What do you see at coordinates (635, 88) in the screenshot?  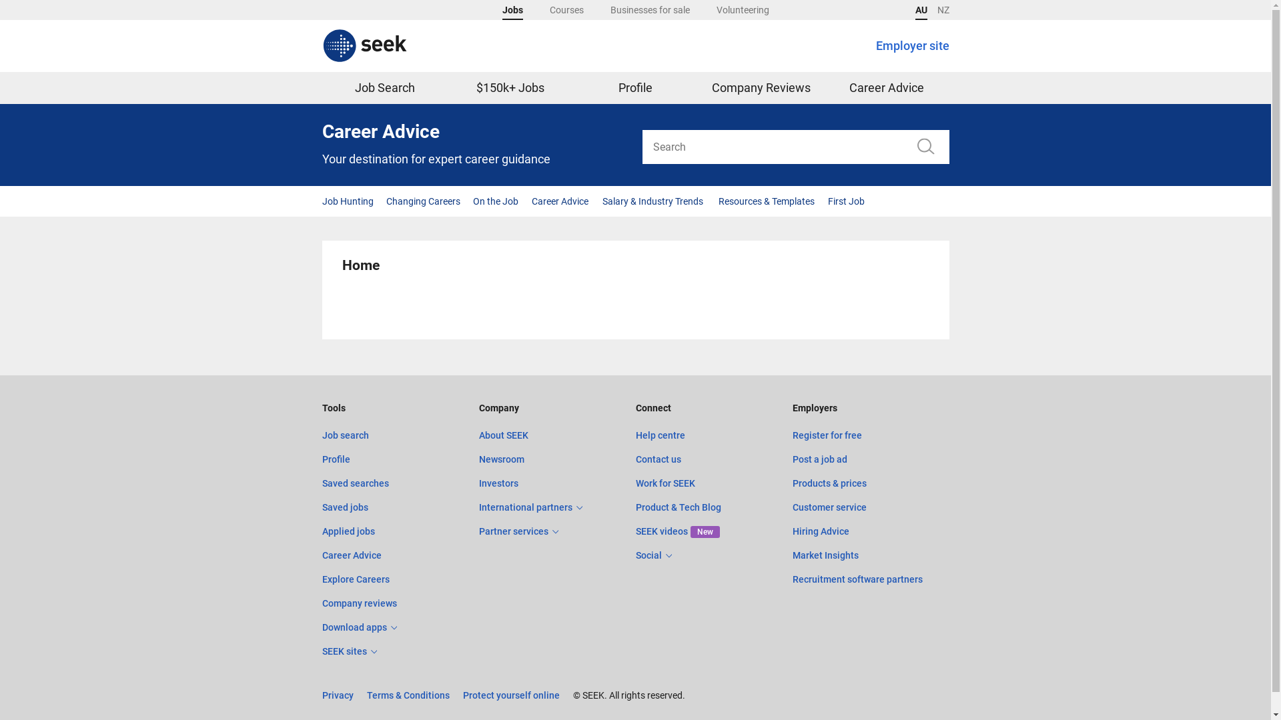 I see `Profile` at bounding box center [635, 88].